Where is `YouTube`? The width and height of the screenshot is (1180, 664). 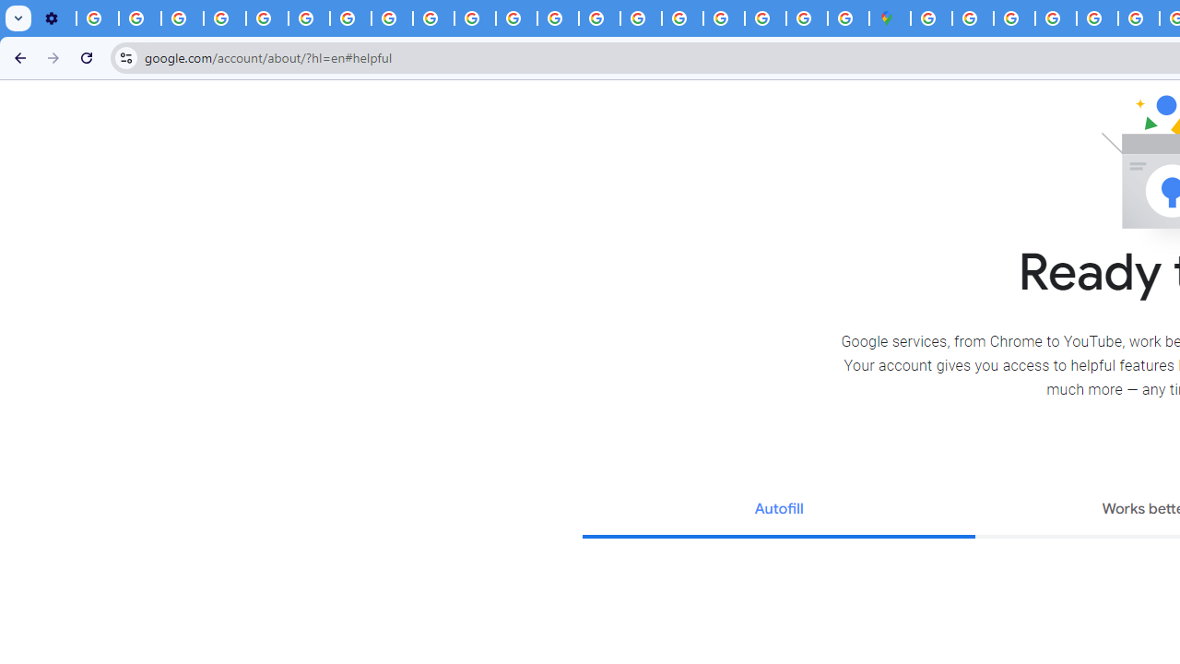 YouTube is located at coordinates (310, 18).